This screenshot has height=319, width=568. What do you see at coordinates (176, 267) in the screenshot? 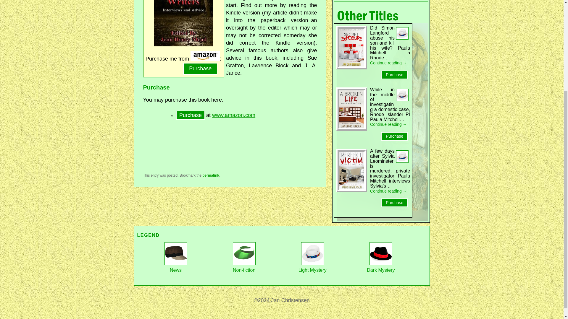
I see `News` at bounding box center [176, 267].